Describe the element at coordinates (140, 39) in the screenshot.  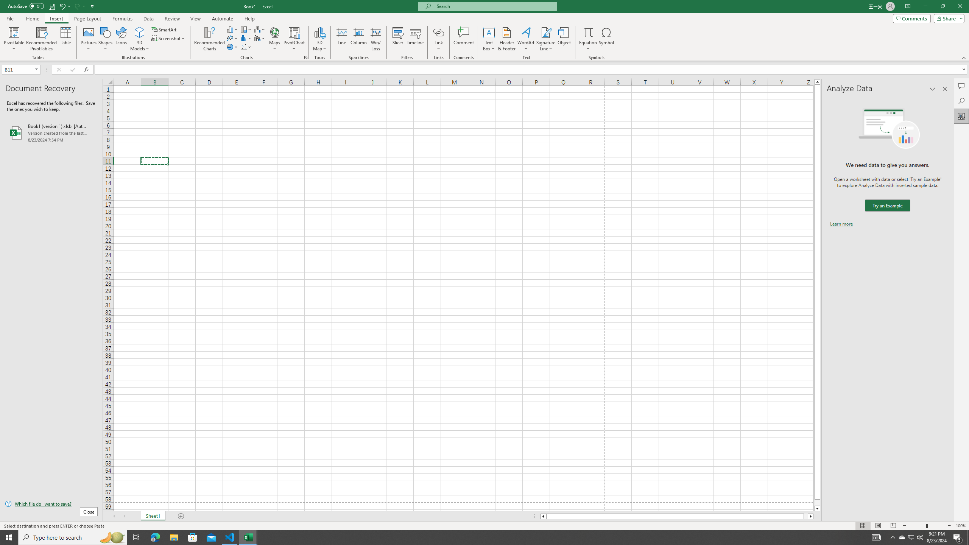
I see `3D Models` at that location.